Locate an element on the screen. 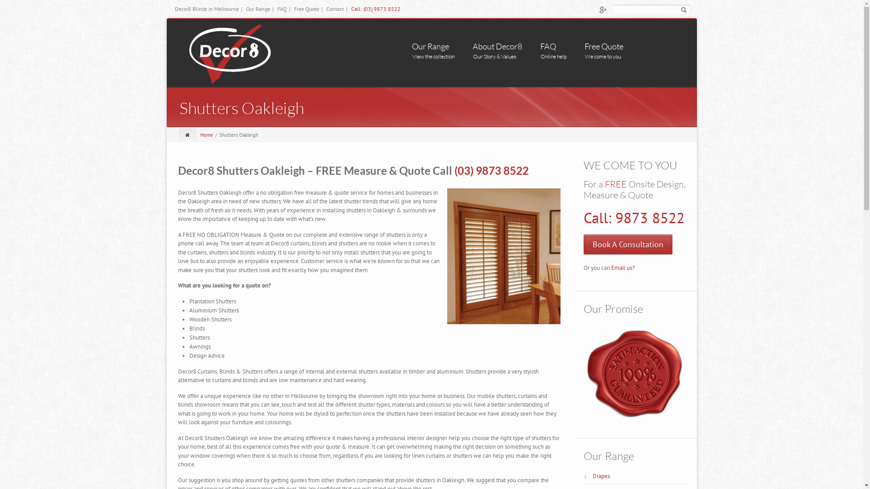  Our Range| is located at coordinates (261, 9).